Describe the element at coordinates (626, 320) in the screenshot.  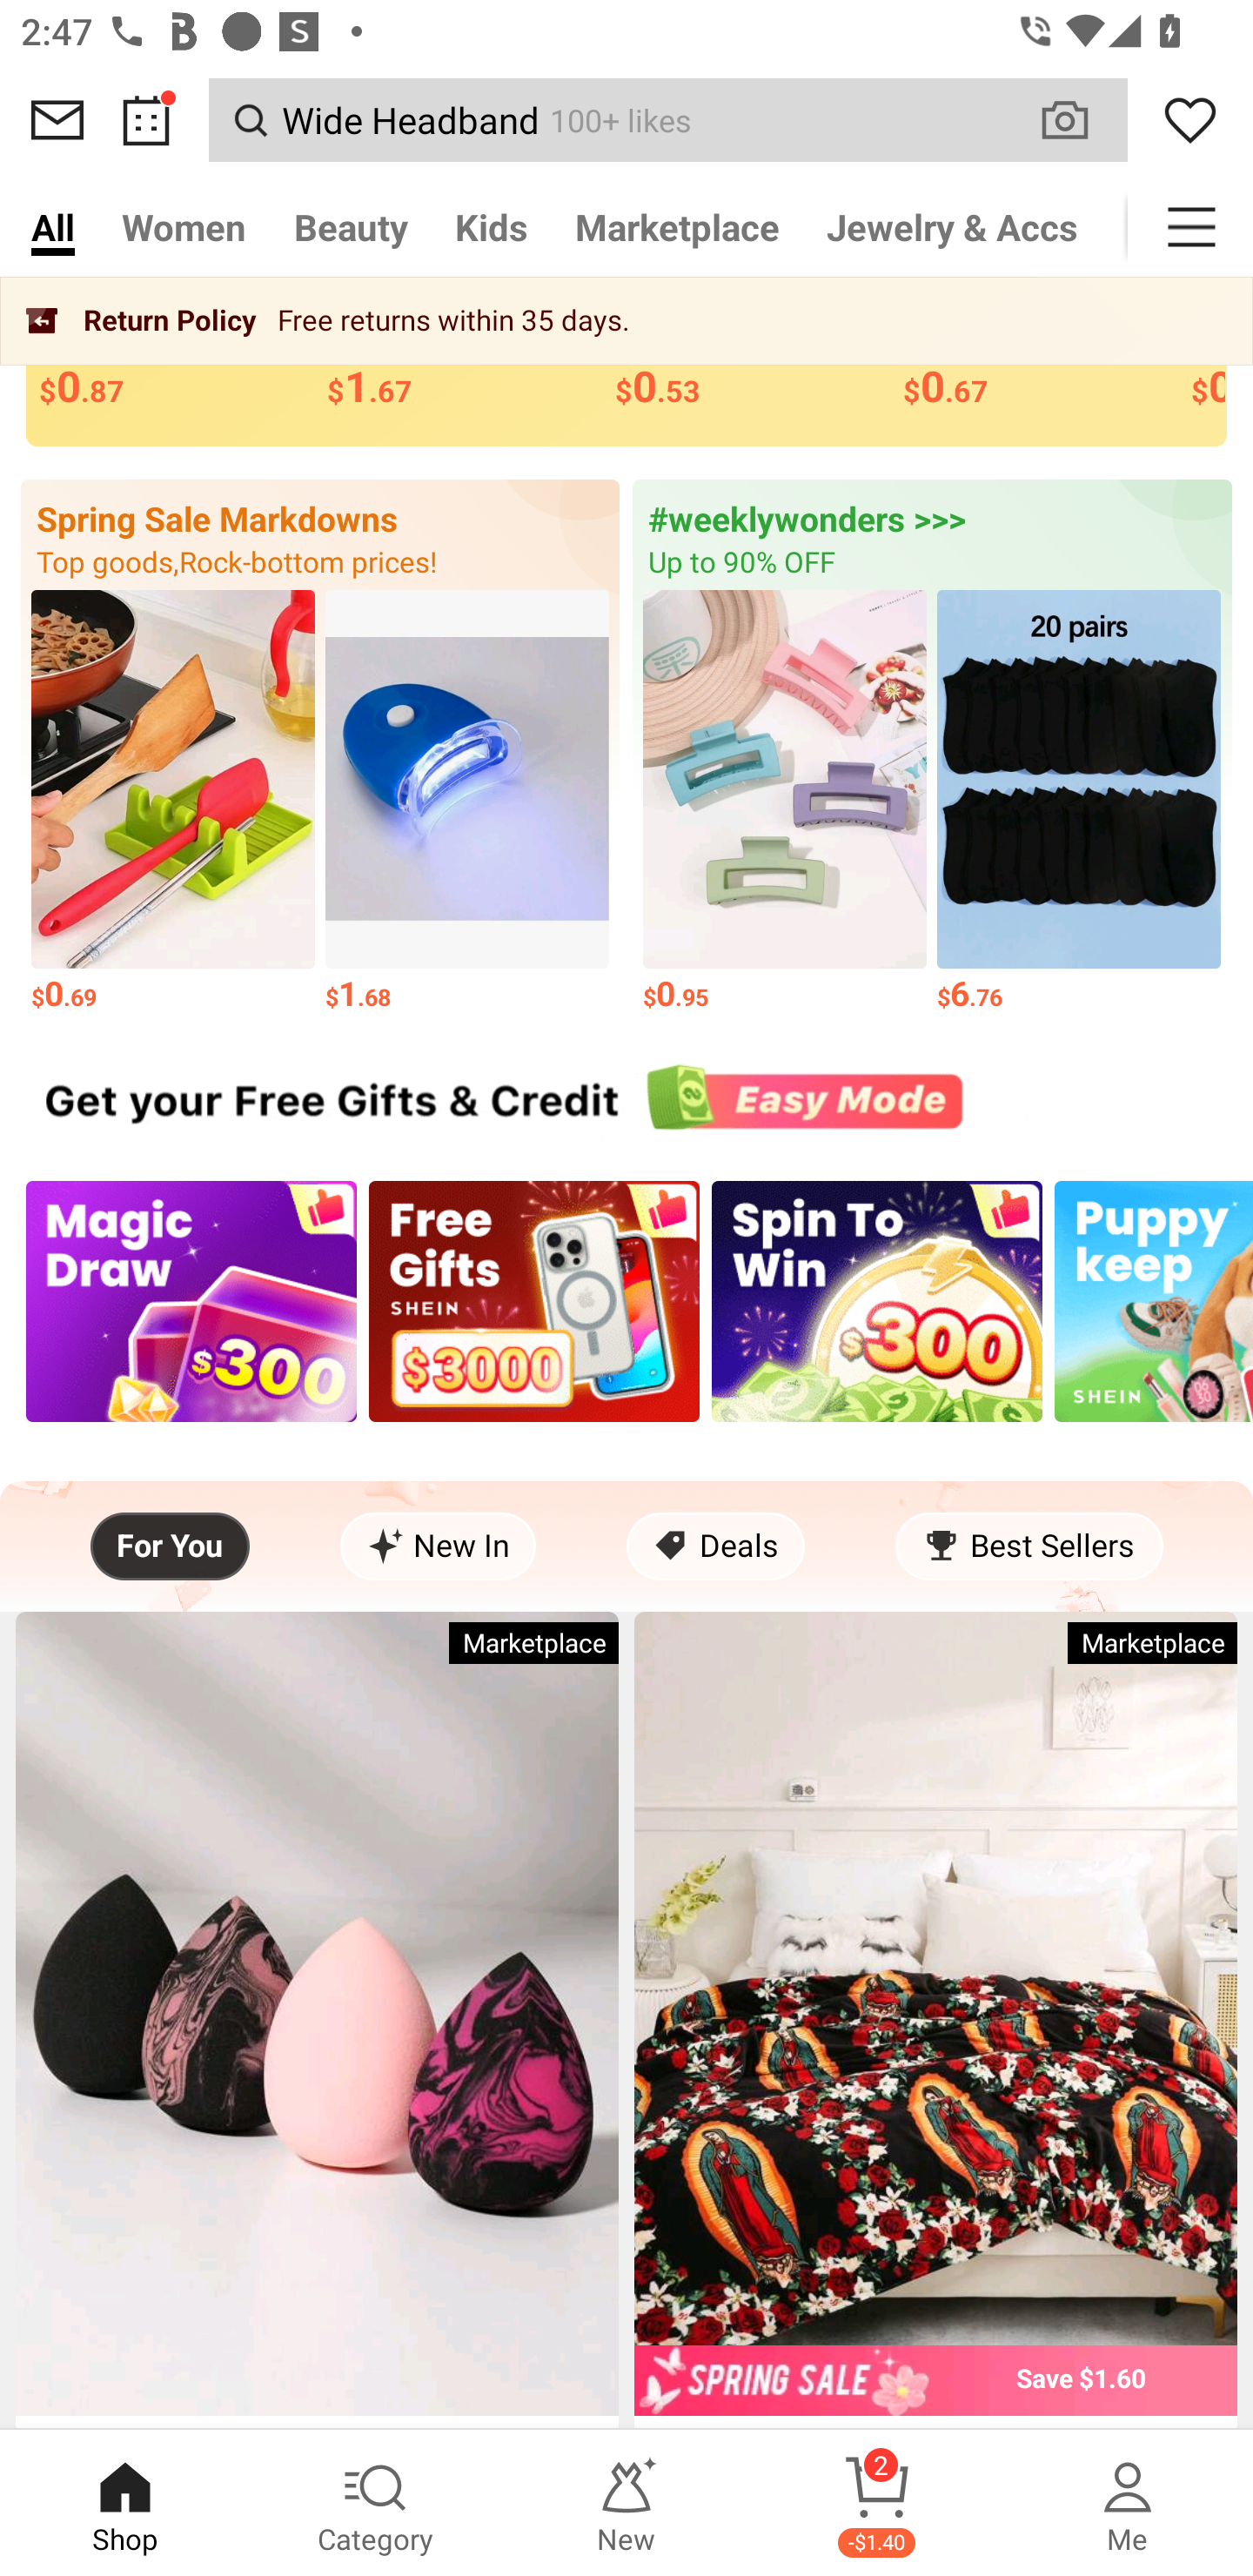
I see `Return Policy   Free returns within 35 days.` at that location.